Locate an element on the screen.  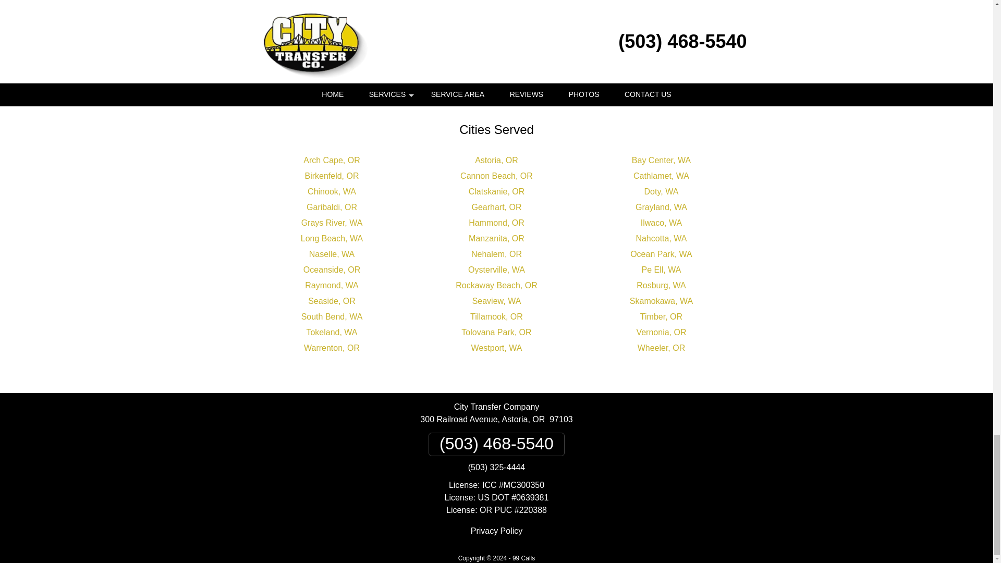
Clatskanie, OR is located at coordinates (496, 191).